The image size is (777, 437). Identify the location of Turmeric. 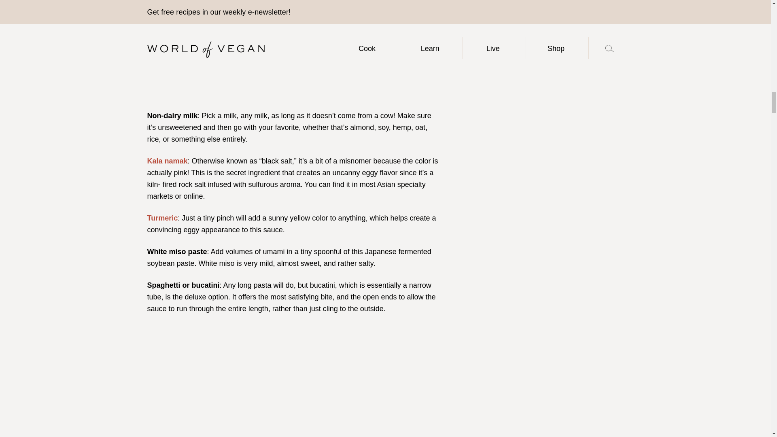
(163, 218).